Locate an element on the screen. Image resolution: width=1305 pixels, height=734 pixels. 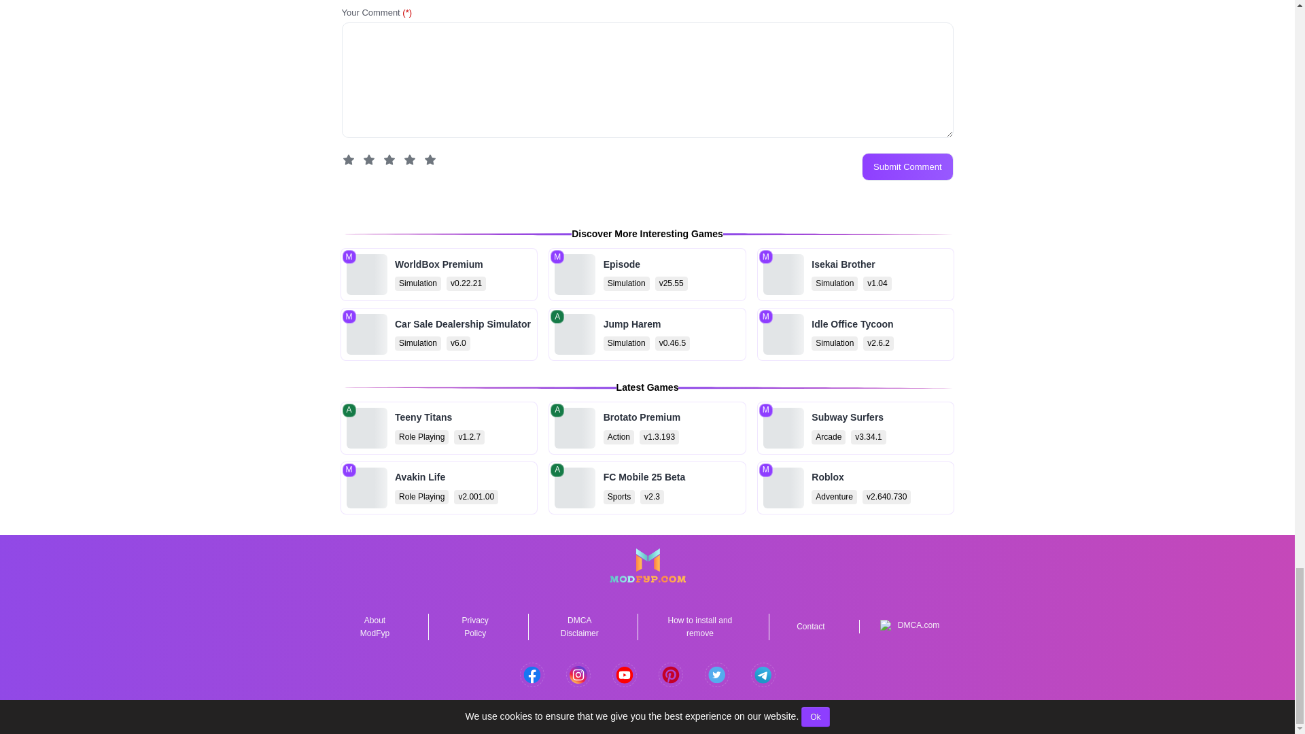
Avakin Life  is located at coordinates (438, 488).